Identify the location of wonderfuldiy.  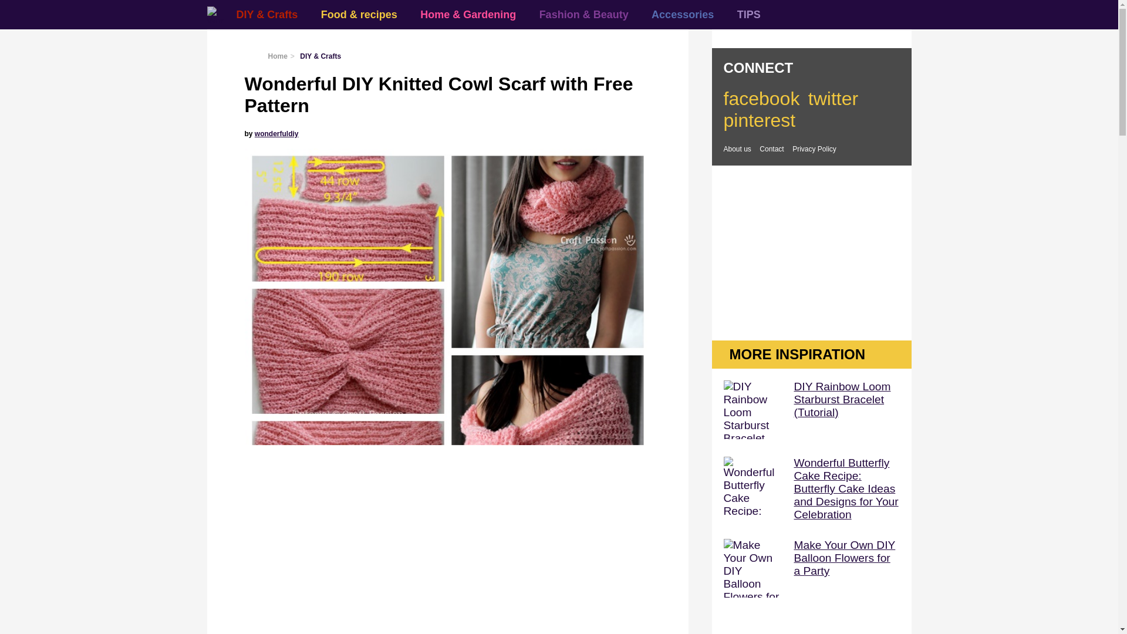
(276, 134).